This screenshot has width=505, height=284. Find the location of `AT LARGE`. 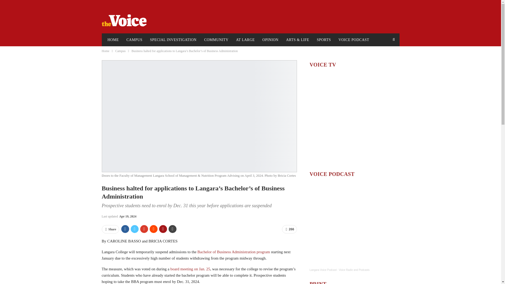

AT LARGE is located at coordinates (245, 40).